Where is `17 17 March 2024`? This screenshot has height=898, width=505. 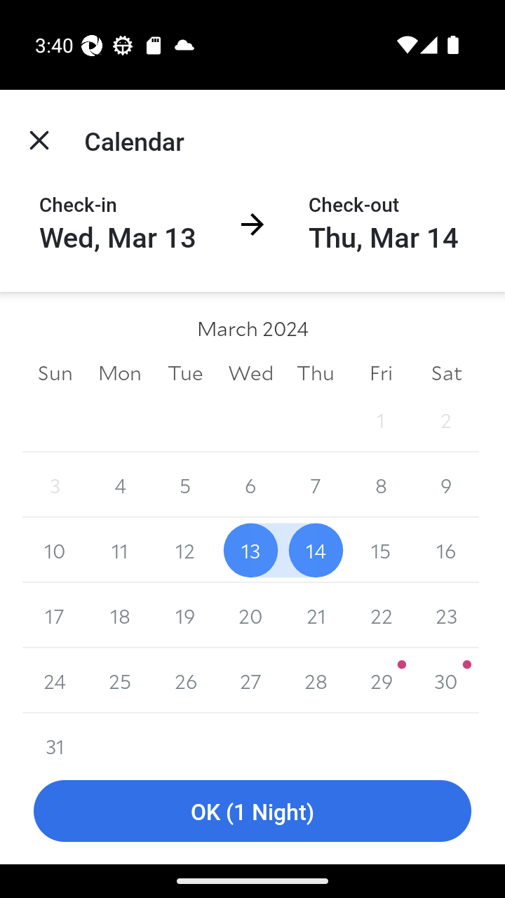
17 17 March 2024 is located at coordinates (55, 615).